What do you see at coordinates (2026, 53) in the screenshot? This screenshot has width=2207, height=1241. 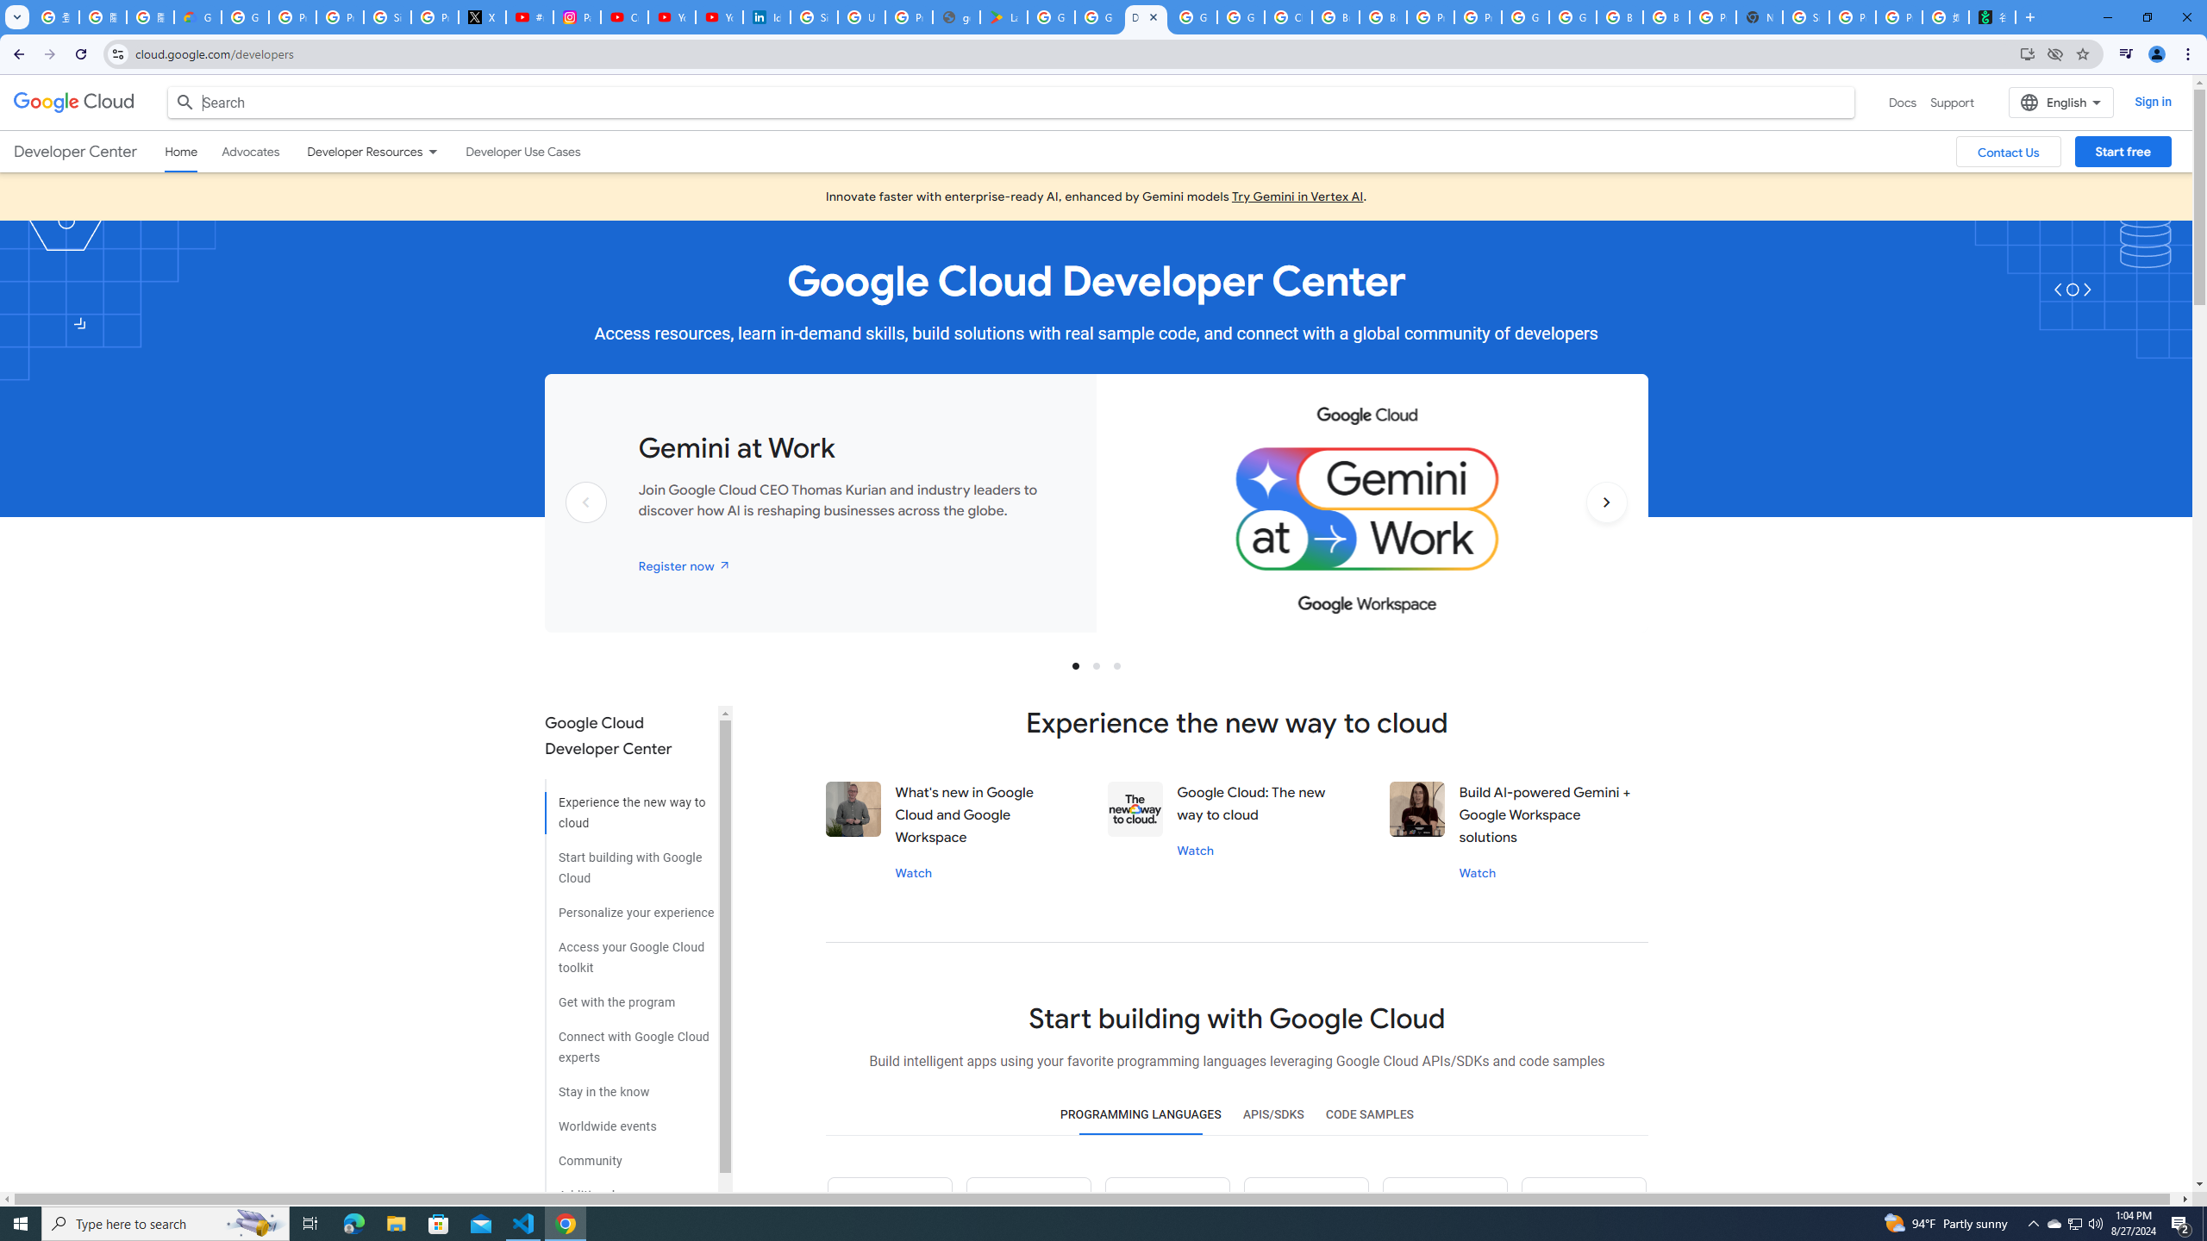 I see `Install Google Cloud` at bounding box center [2026, 53].